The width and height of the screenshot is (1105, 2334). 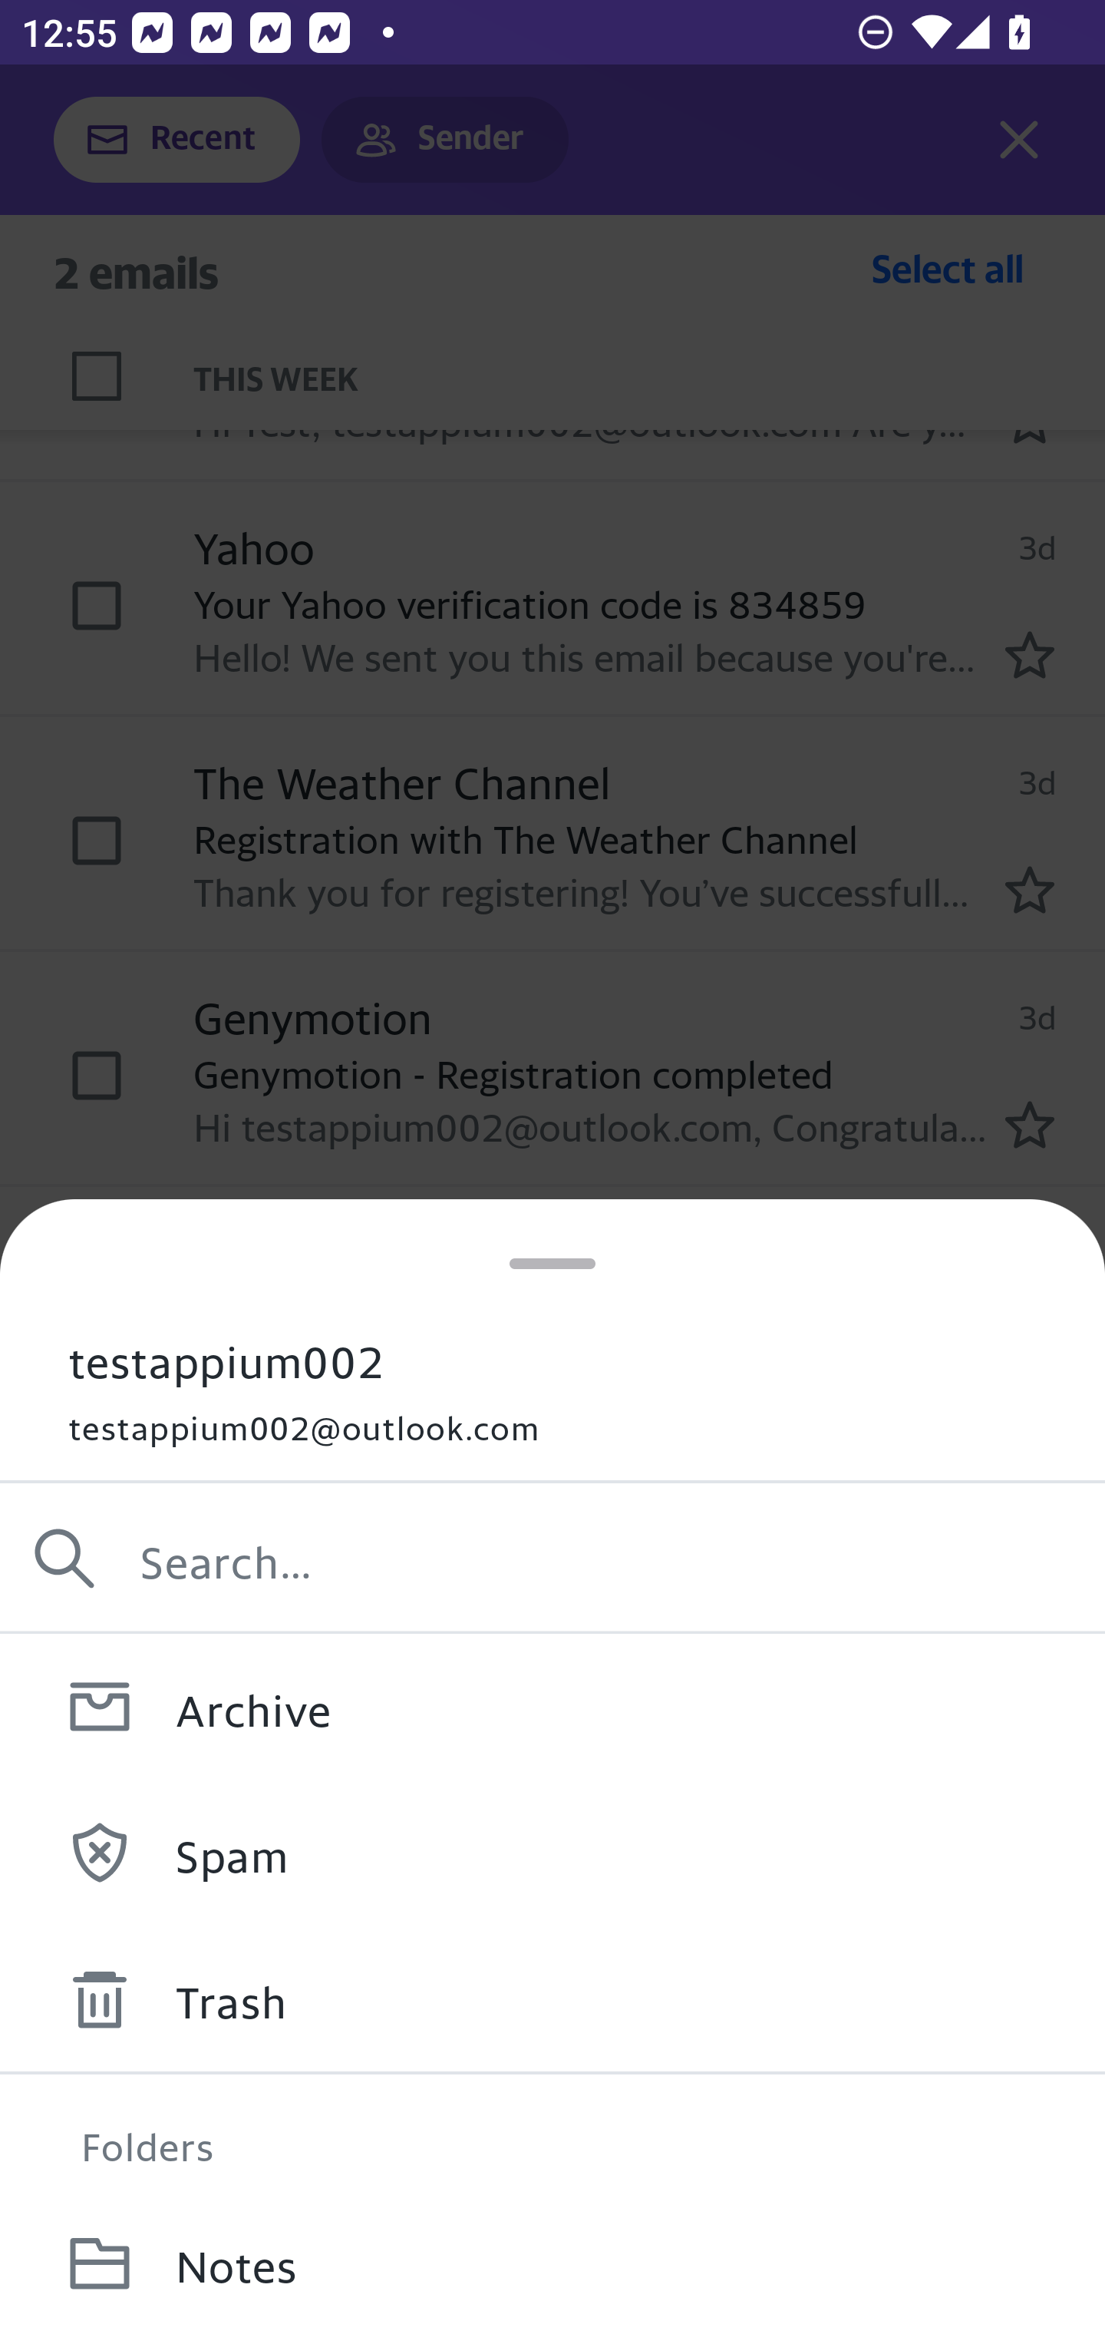 I want to click on Trash, so click(x=552, y=1999).